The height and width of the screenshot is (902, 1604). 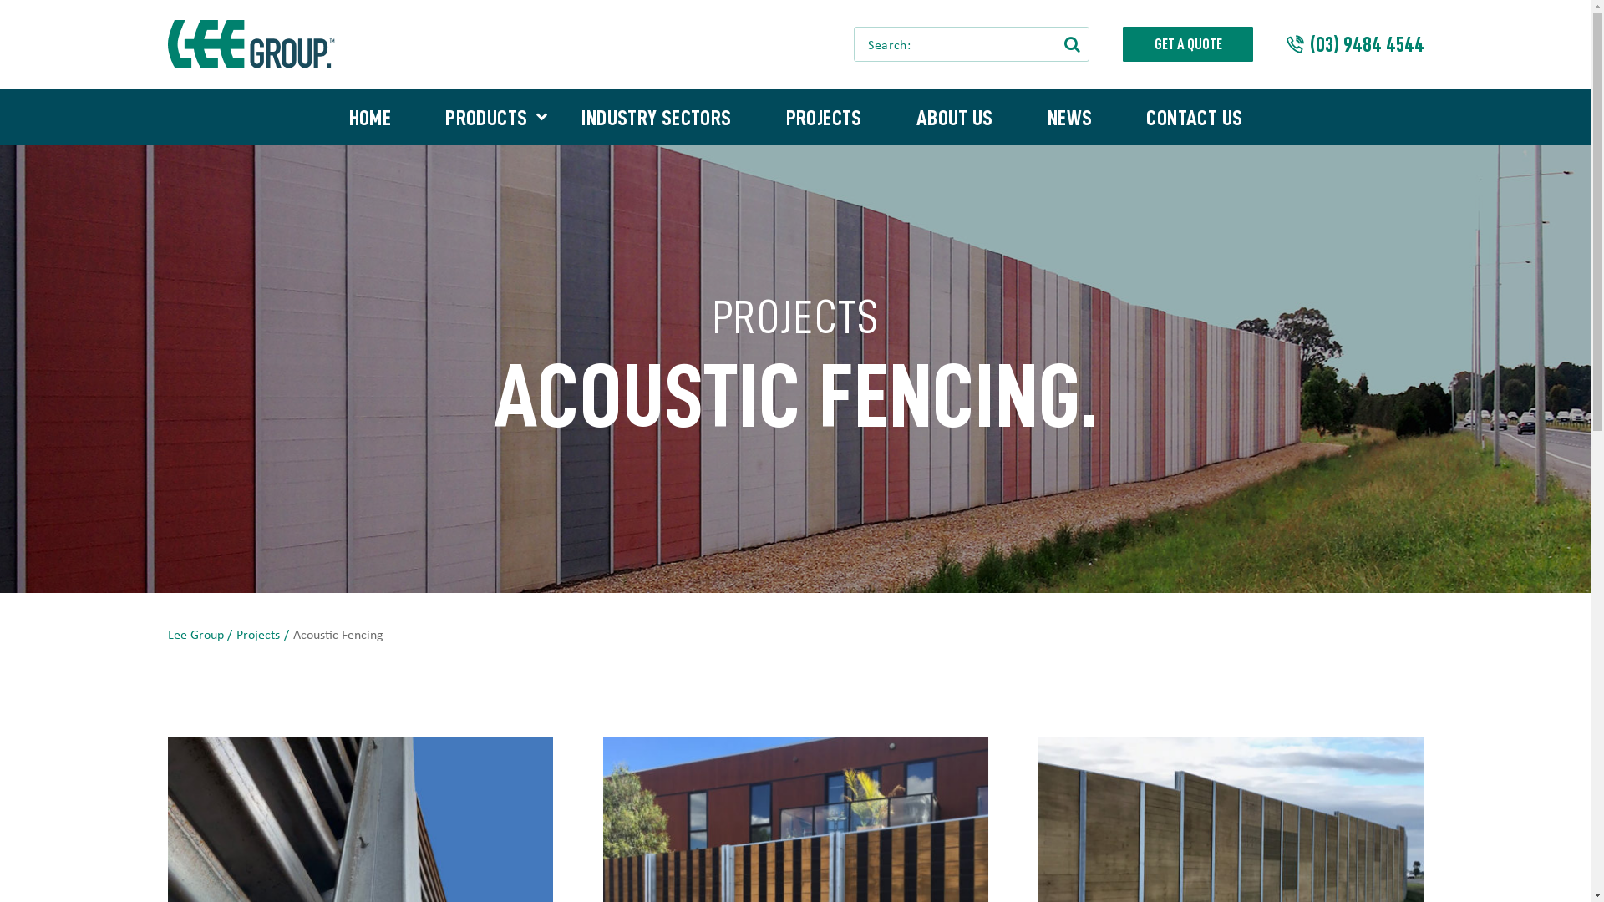 What do you see at coordinates (370, 117) in the screenshot?
I see `HOME` at bounding box center [370, 117].